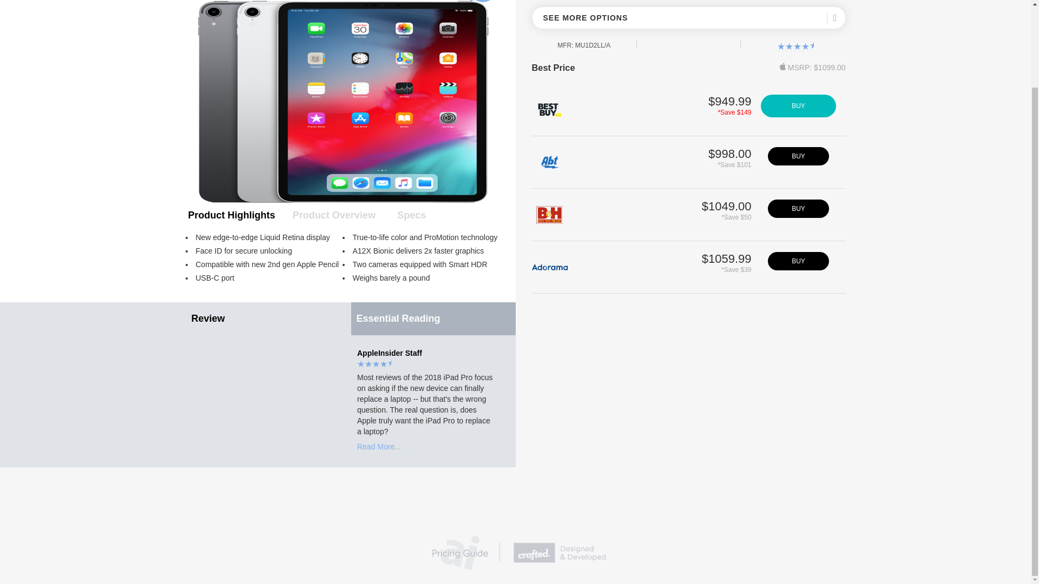  I want to click on Specs, so click(411, 215).